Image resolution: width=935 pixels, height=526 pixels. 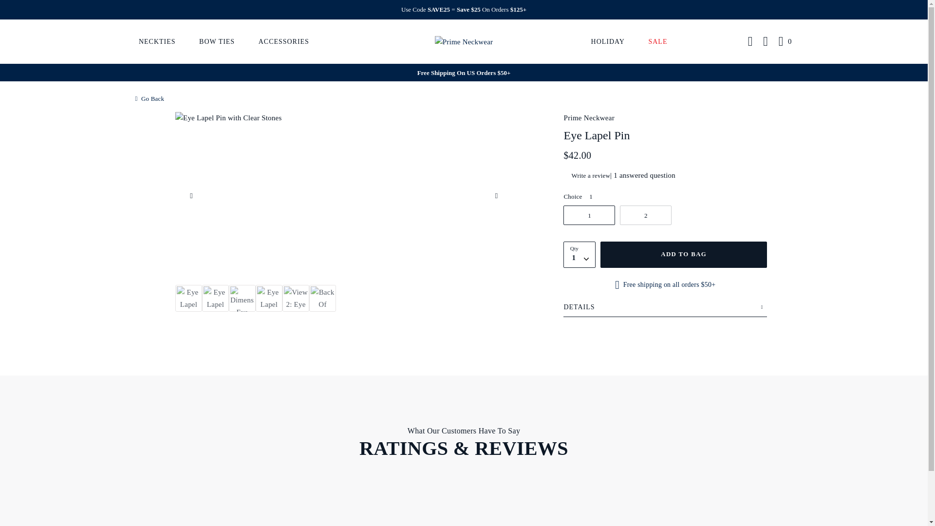 What do you see at coordinates (217, 41) in the screenshot?
I see `Bow Ties` at bounding box center [217, 41].